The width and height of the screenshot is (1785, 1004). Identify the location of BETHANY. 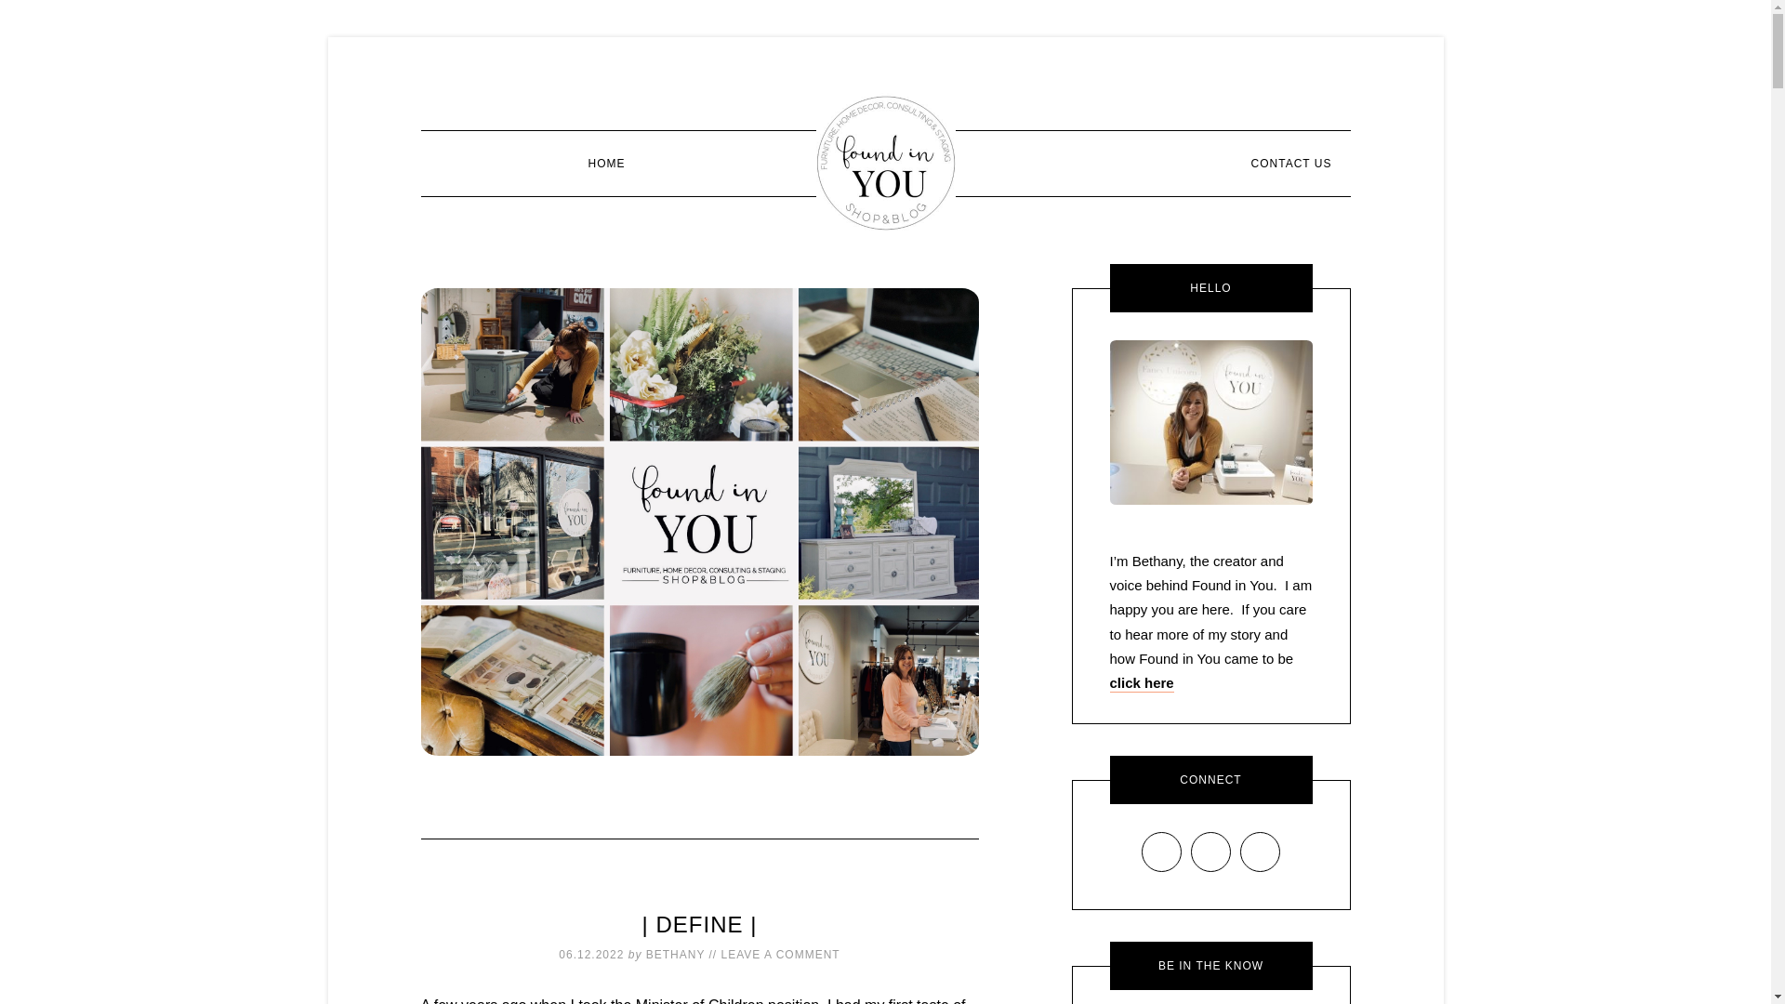
(675, 954).